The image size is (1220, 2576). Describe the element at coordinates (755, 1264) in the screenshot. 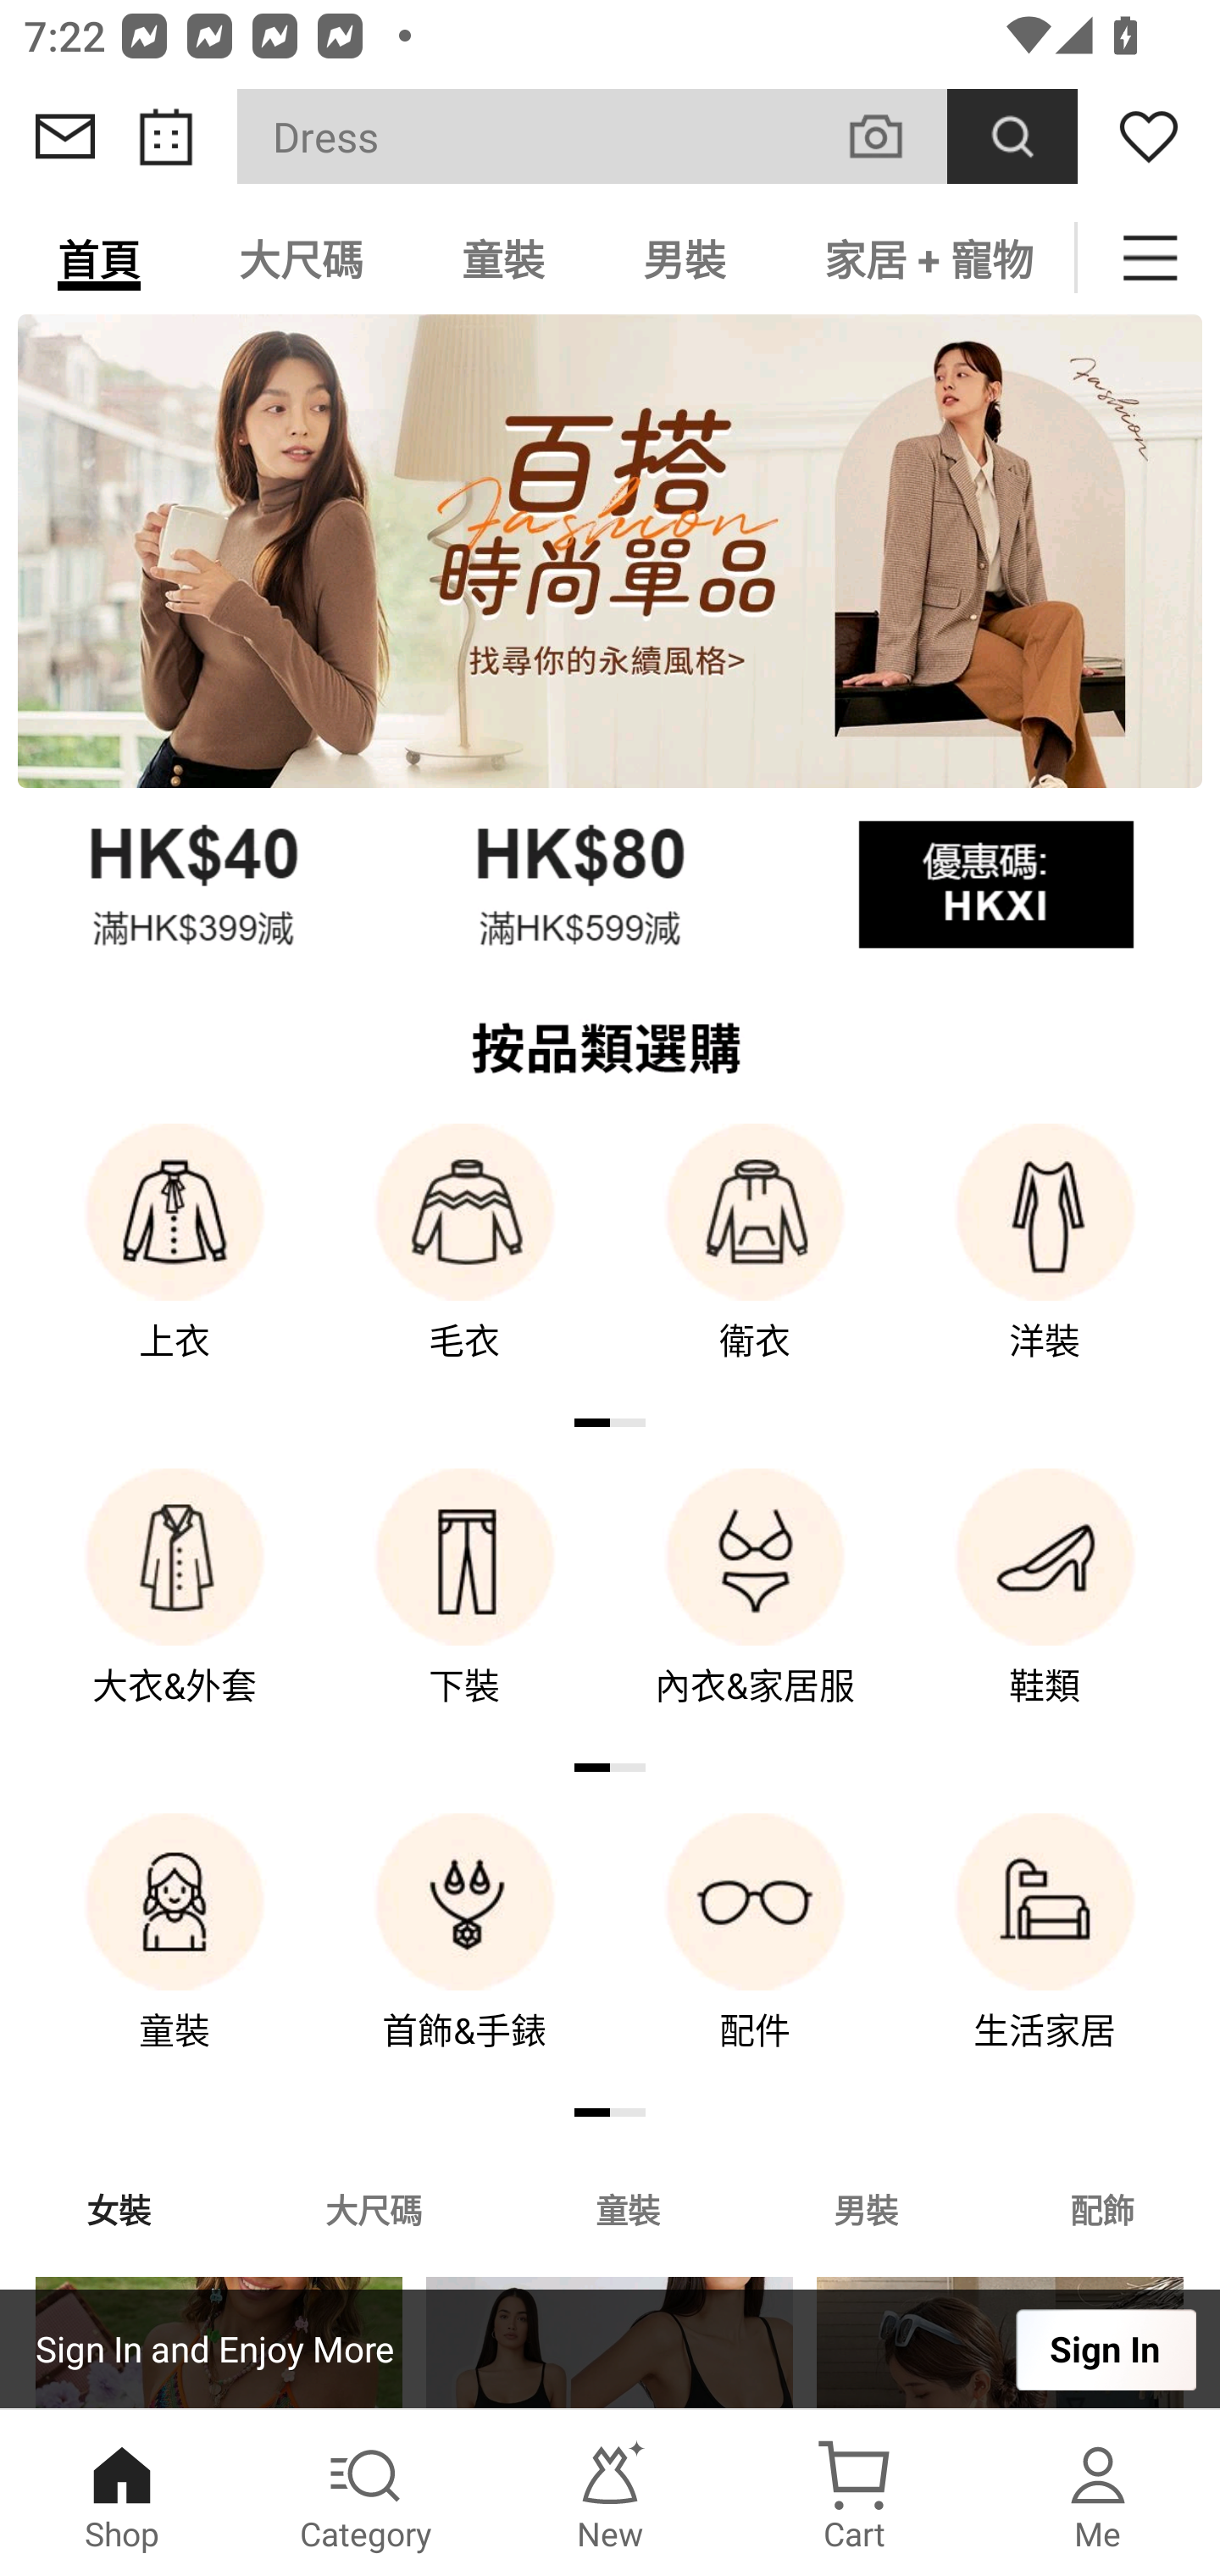

I see `衛衣` at that location.